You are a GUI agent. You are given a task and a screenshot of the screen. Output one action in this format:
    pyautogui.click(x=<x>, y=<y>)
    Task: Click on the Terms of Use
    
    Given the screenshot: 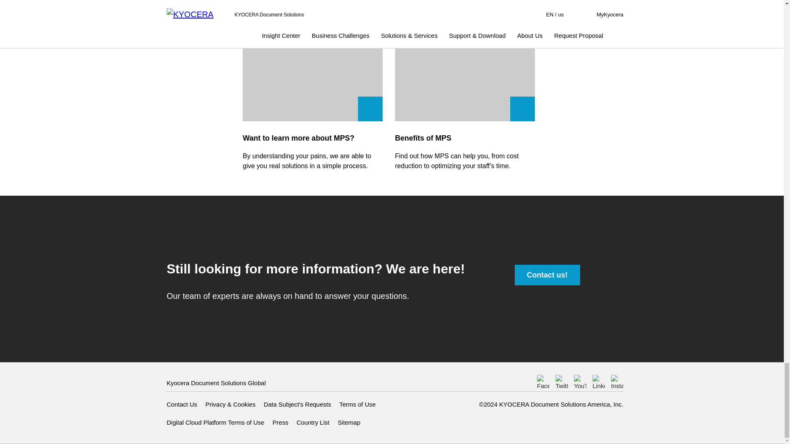 What is the action you would take?
    pyautogui.click(x=358, y=405)
    